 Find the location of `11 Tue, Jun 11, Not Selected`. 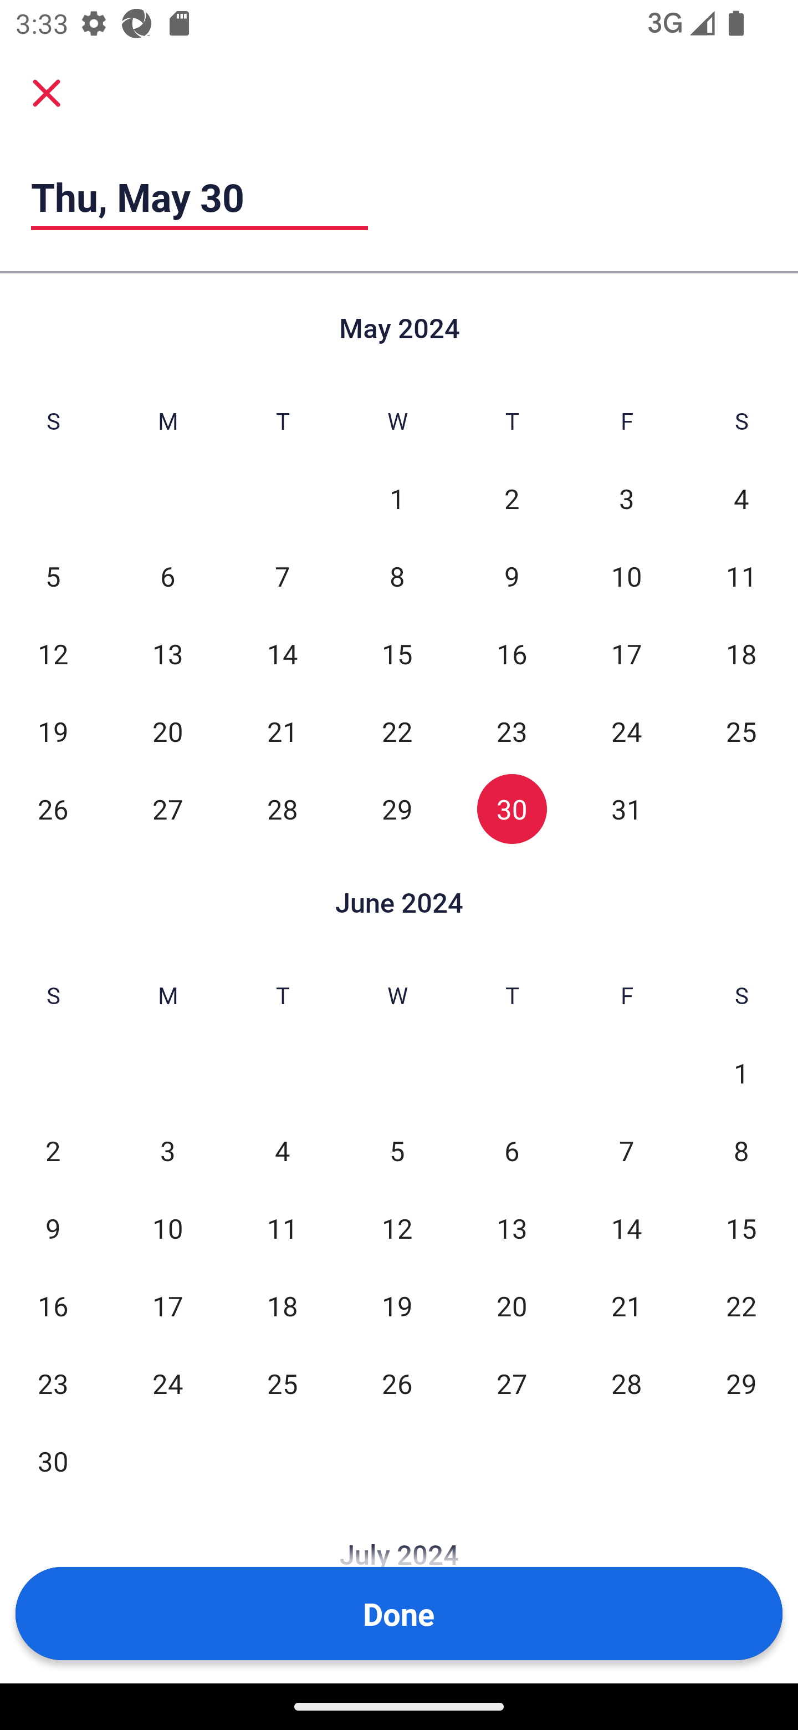

11 Tue, Jun 11, Not Selected is located at coordinates (283, 1228).